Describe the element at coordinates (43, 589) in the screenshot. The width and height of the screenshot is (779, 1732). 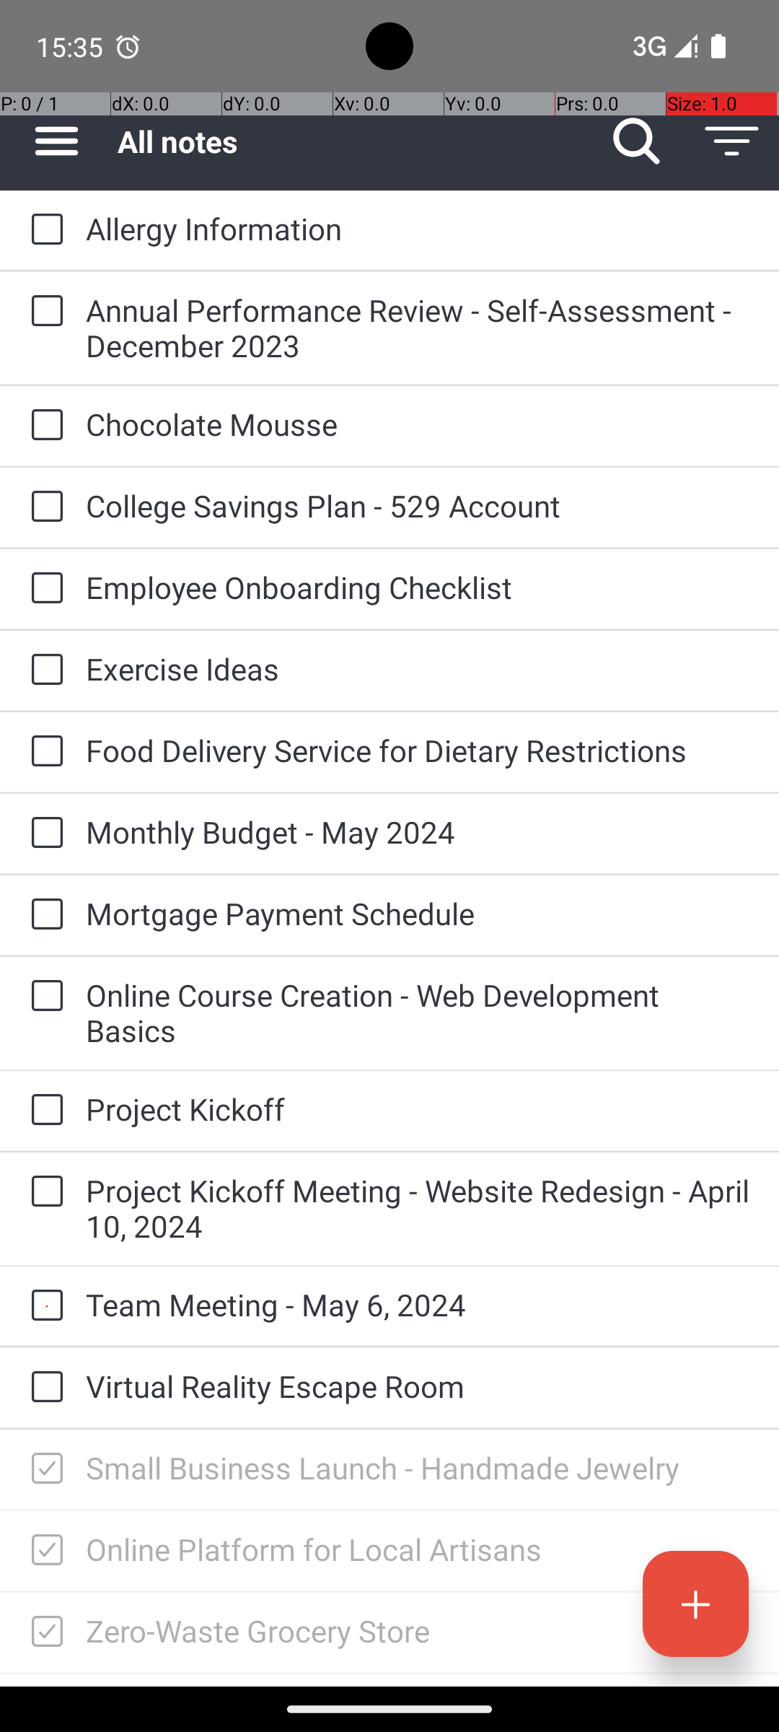
I see `to-do: Employee Onboarding Checklist` at that location.